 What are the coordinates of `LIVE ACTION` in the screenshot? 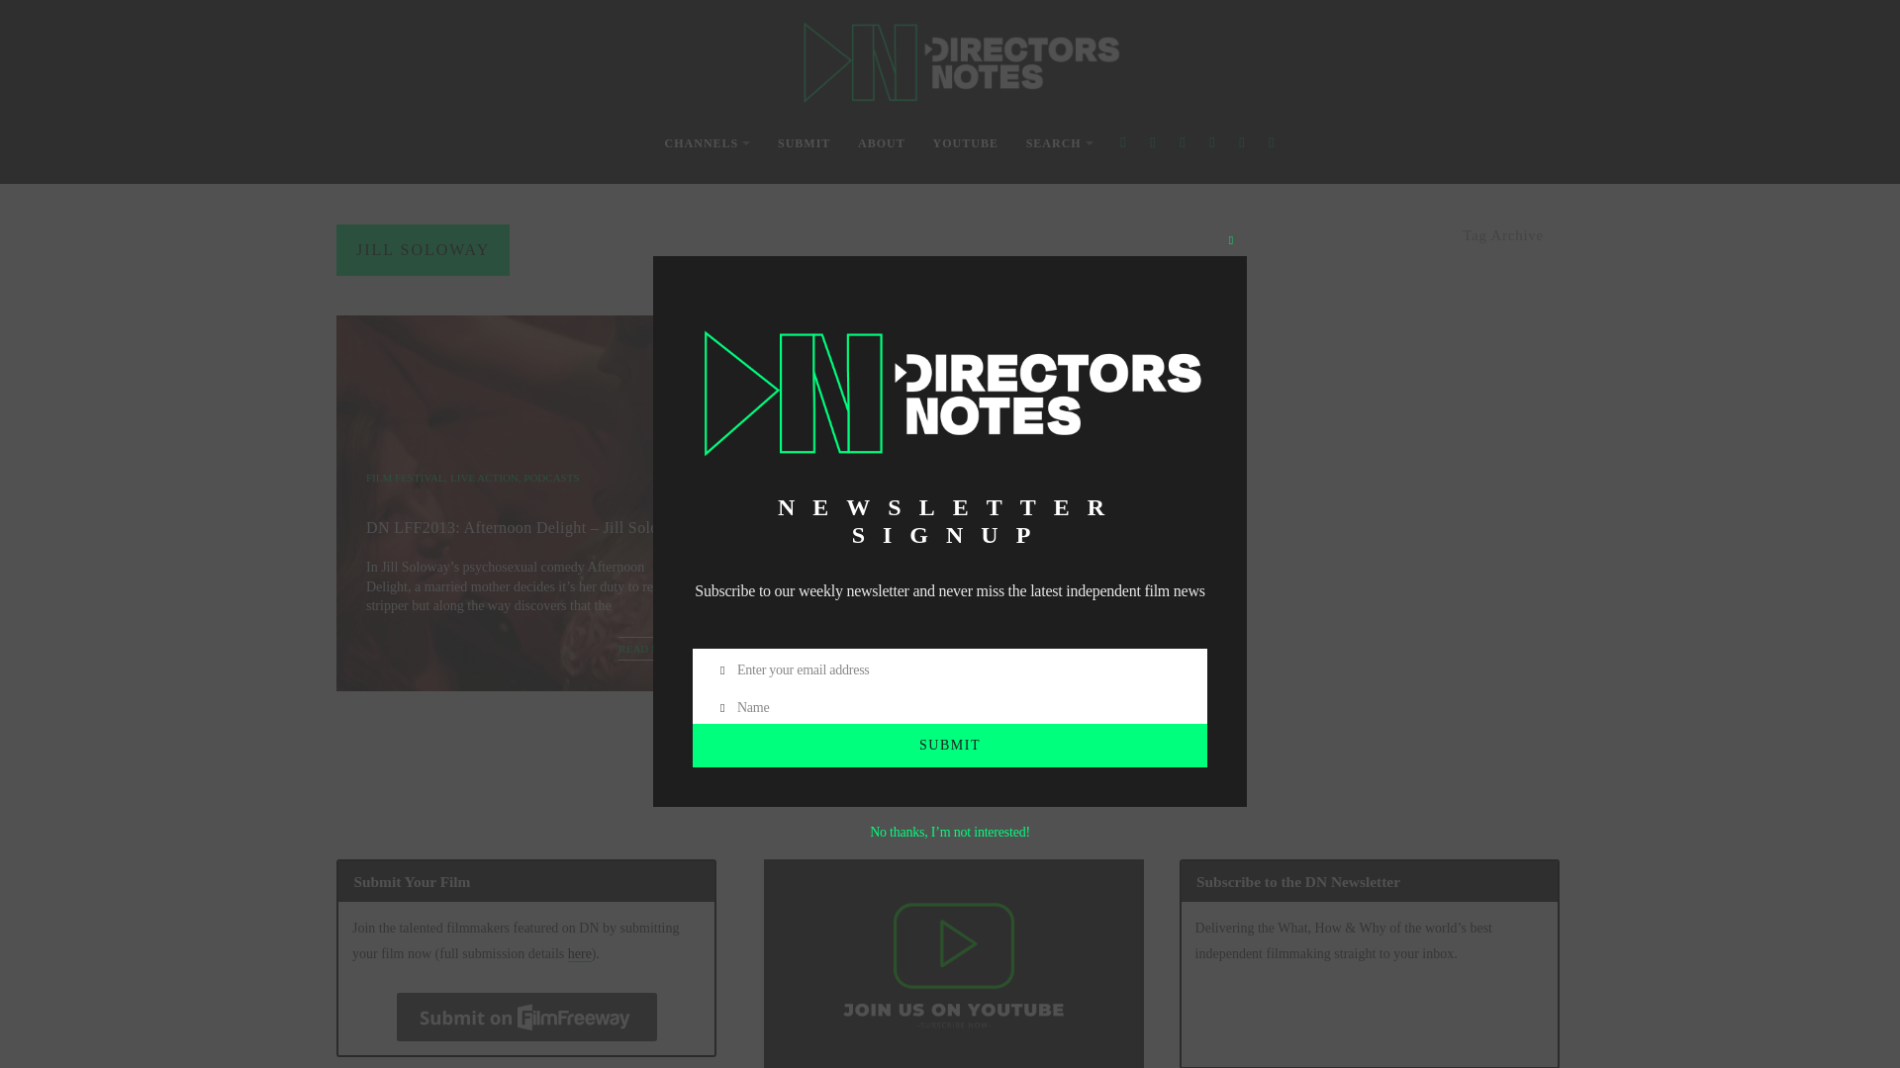 It's located at (485, 478).